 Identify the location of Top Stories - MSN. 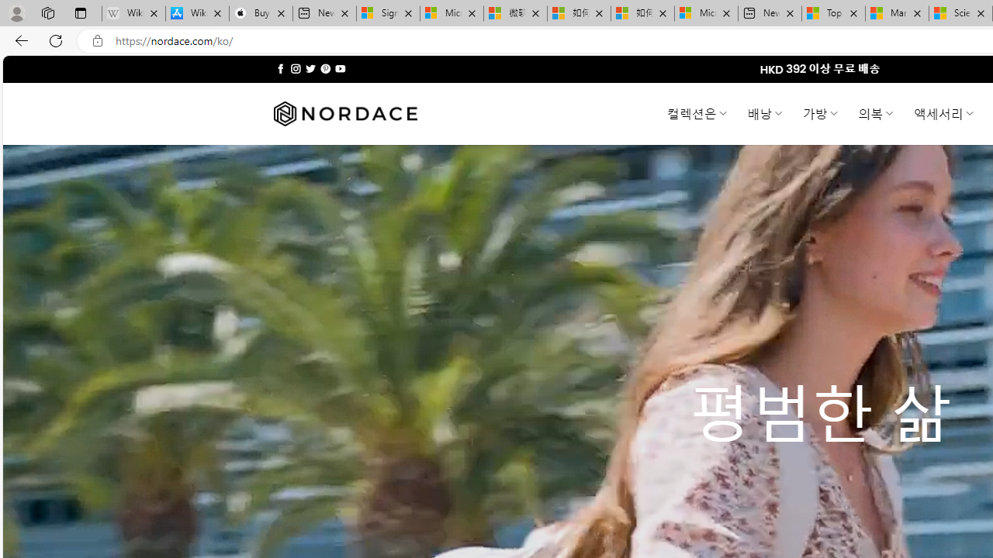
(833, 14).